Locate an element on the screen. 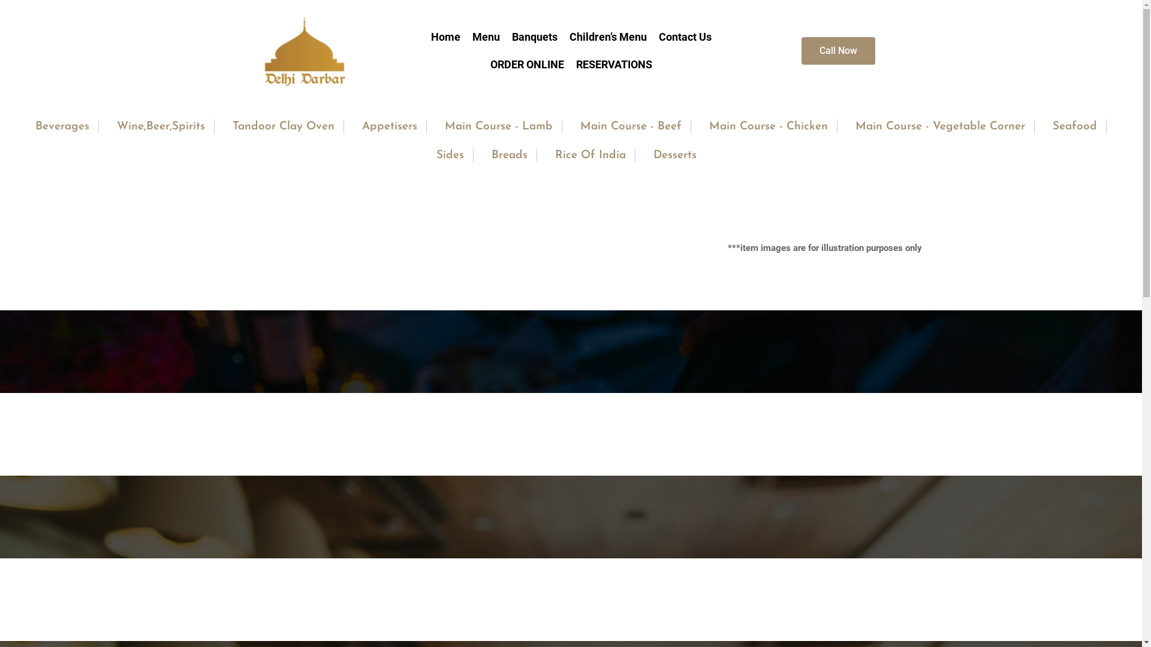 The width and height of the screenshot is (1151, 647). ORDER ONLINE is located at coordinates (528, 65).